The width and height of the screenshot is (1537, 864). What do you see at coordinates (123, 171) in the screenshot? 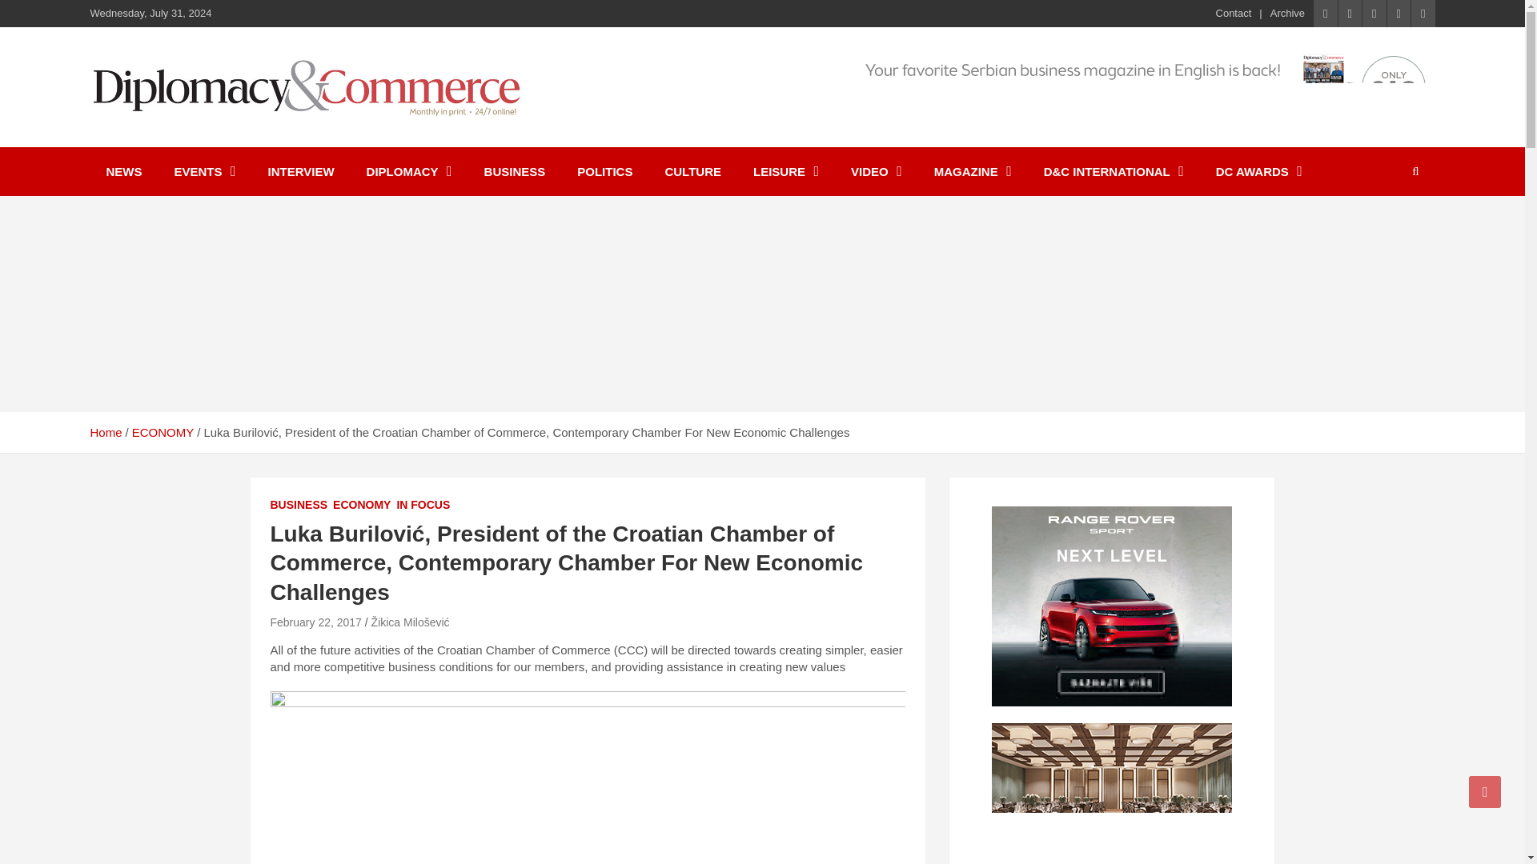
I see `NEWS` at bounding box center [123, 171].